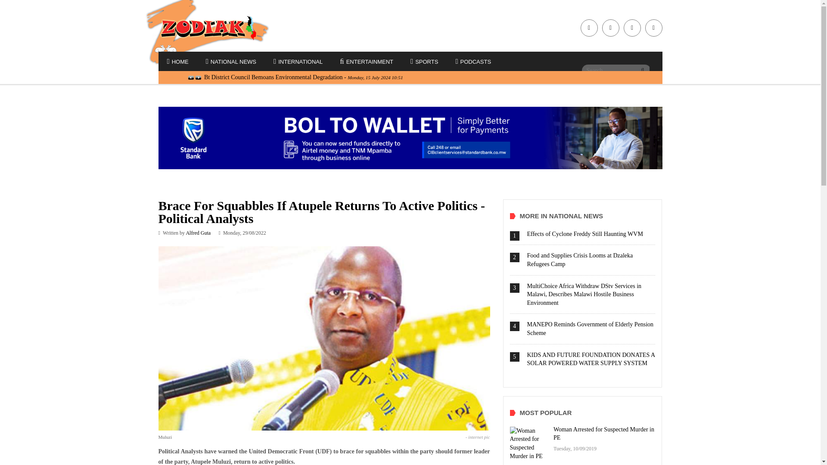 This screenshot has height=465, width=827. Describe the element at coordinates (198, 232) in the screenshot. I see `Alfred Guta` at that location.